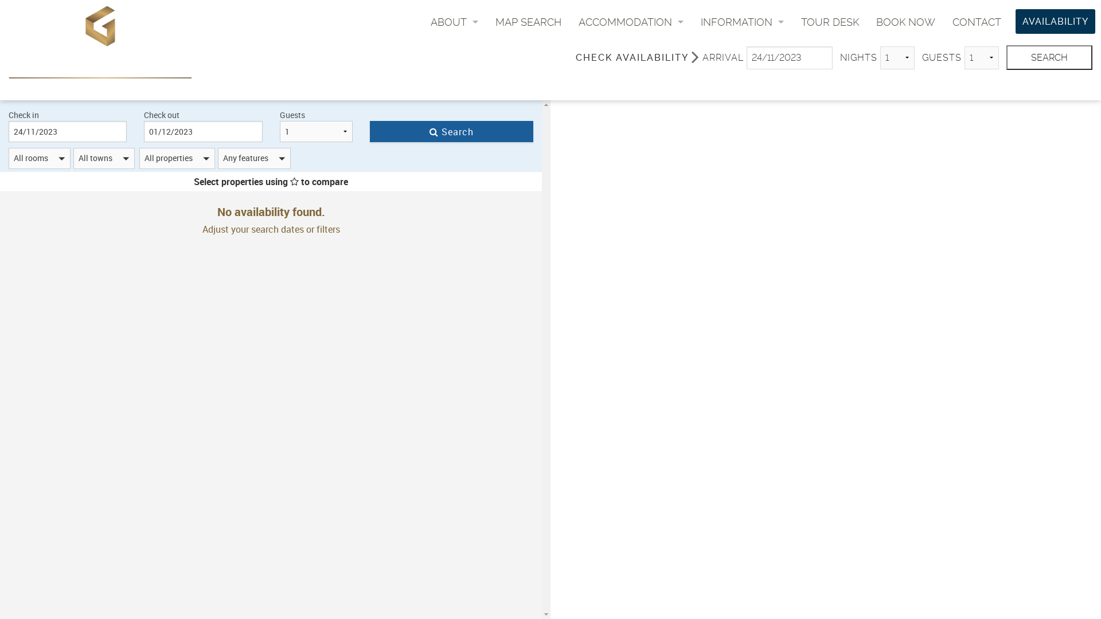 This screenshot has height=619, width=1101. Describe the element at coordinates (454, 22) in the screenshot. I see `ABOUT` at that location.